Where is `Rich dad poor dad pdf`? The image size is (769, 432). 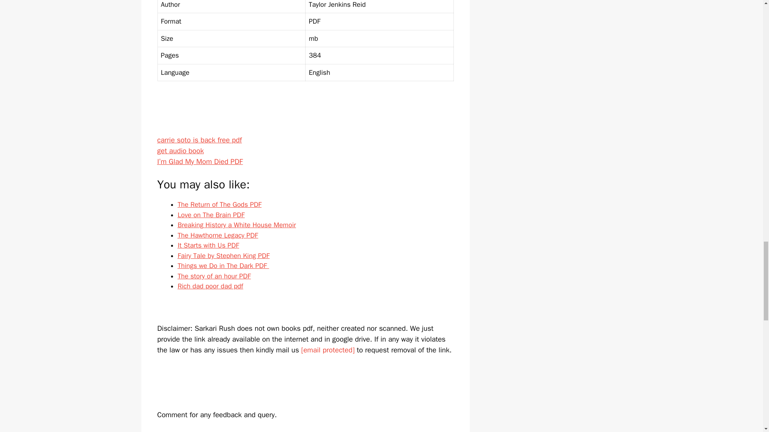 Rich dad poor dad pdf is located at coordinates (211, 286).